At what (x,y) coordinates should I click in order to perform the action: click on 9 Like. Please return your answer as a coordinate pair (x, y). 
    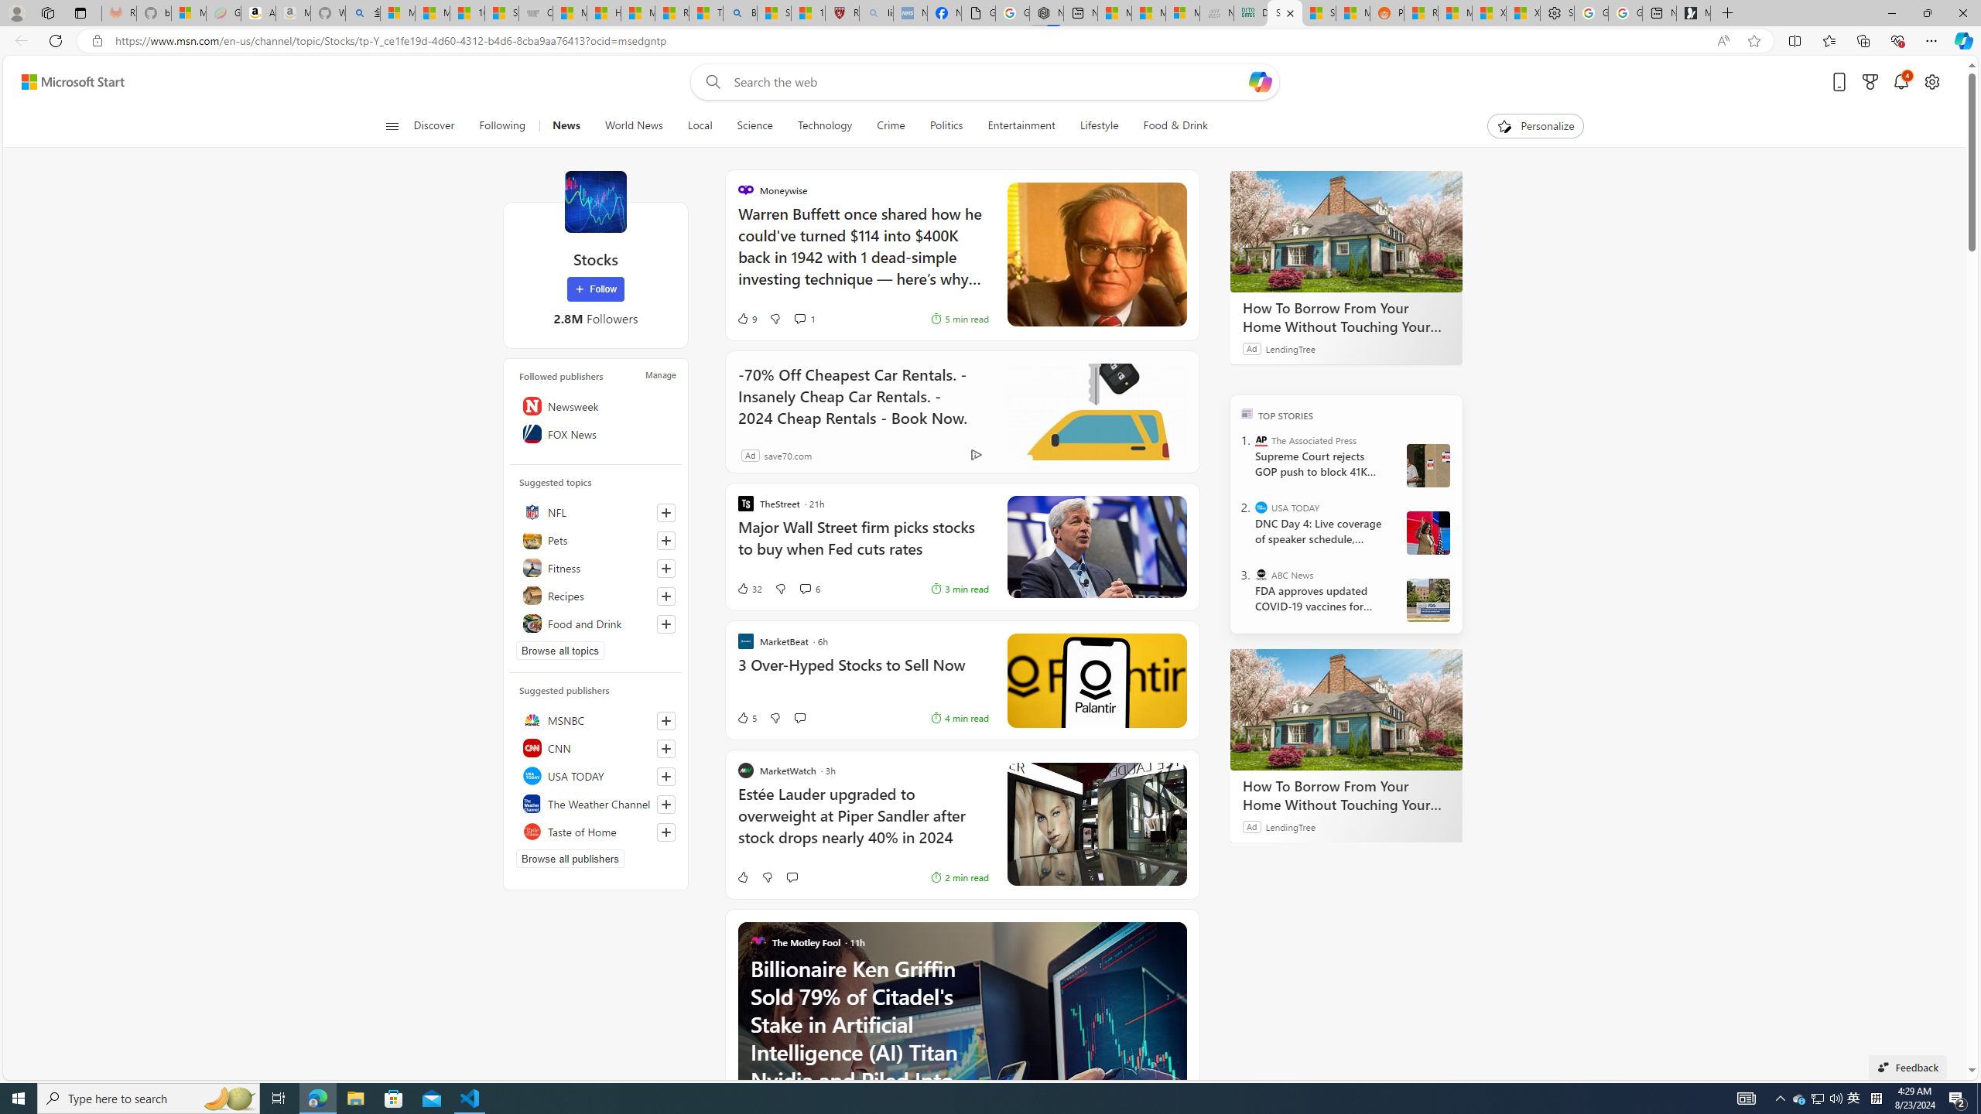
    Looking at the image, I should click on (746, 319).